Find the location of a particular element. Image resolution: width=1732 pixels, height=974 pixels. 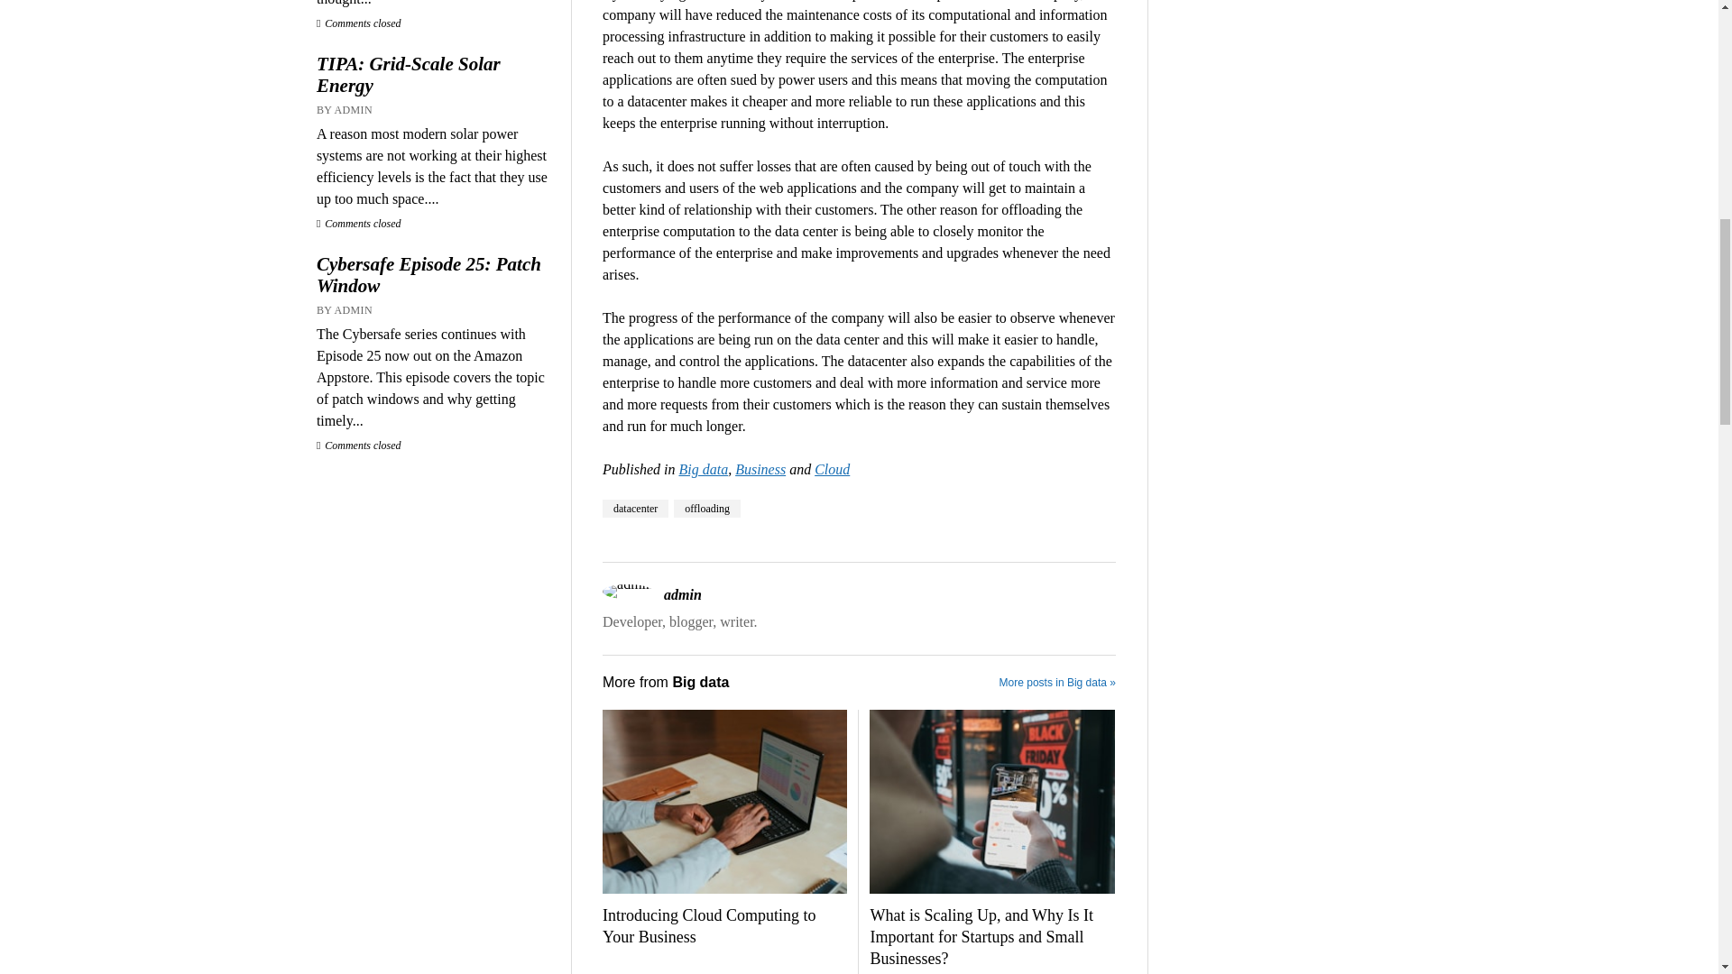

Cybersafe Episode 25: Patch Window is located at coordinates (435, 274).